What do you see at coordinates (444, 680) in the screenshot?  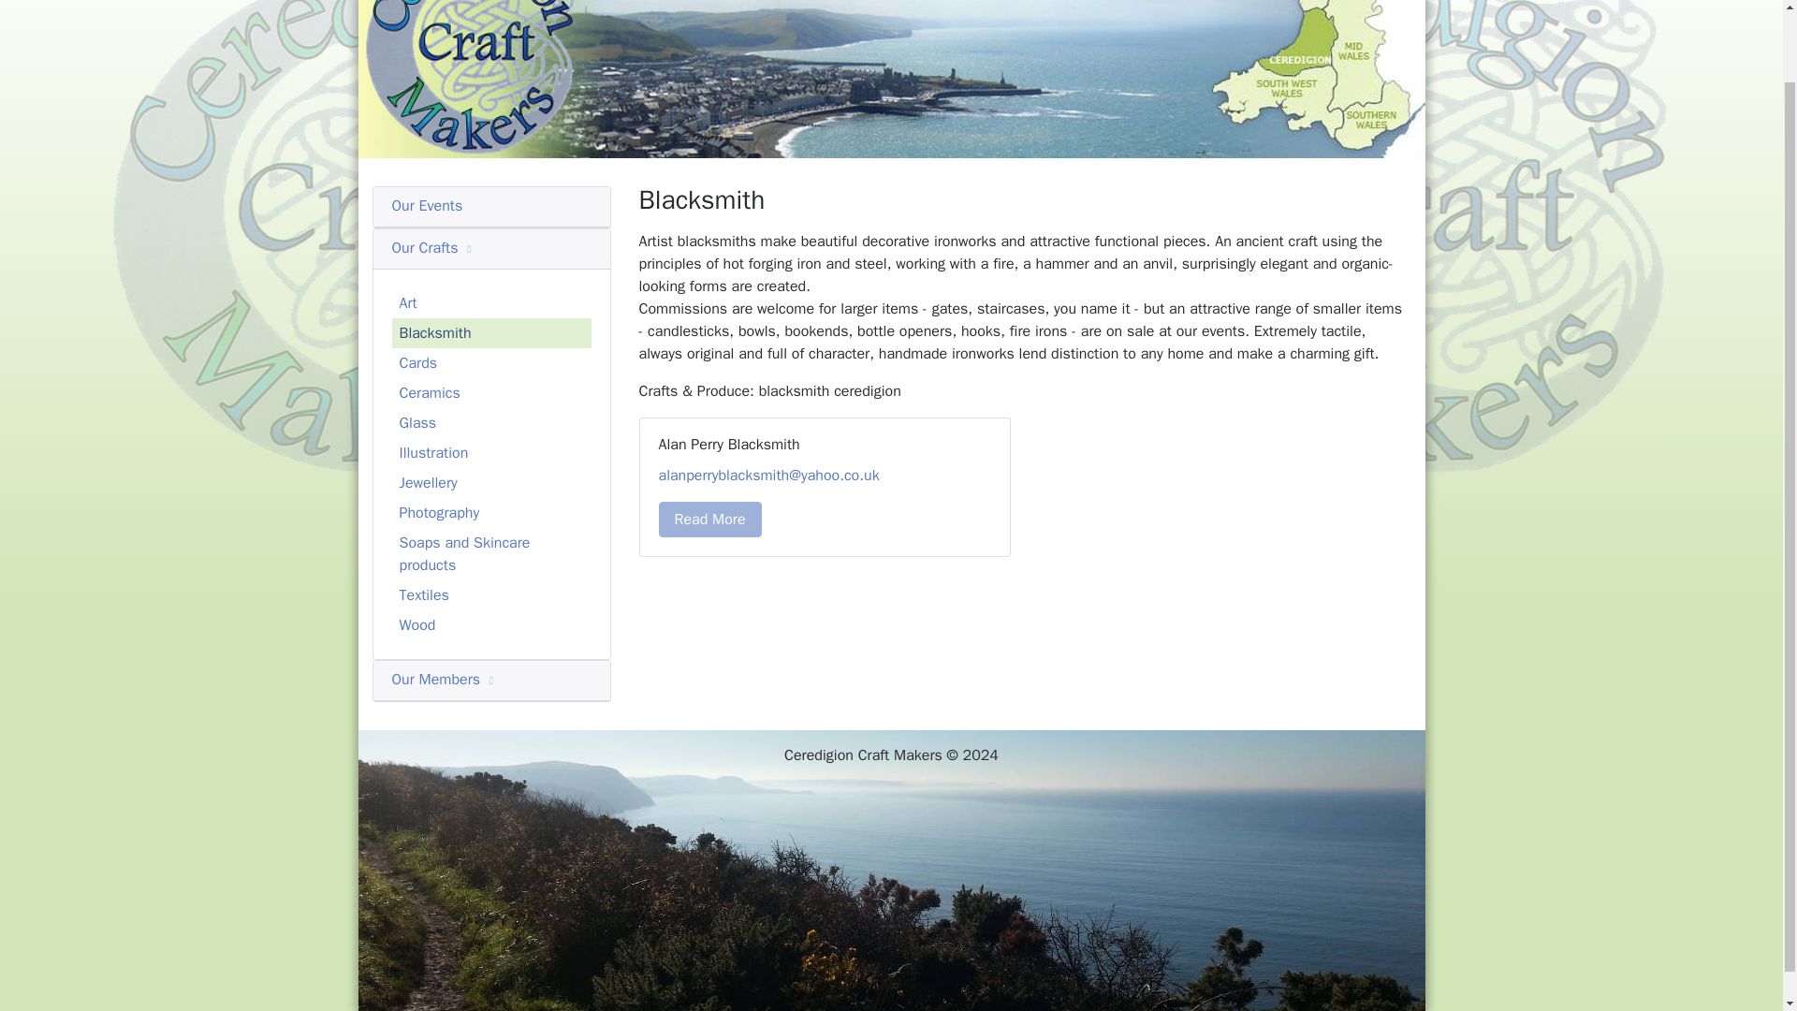 I see `Our Members` at bounding box center [444, 680].